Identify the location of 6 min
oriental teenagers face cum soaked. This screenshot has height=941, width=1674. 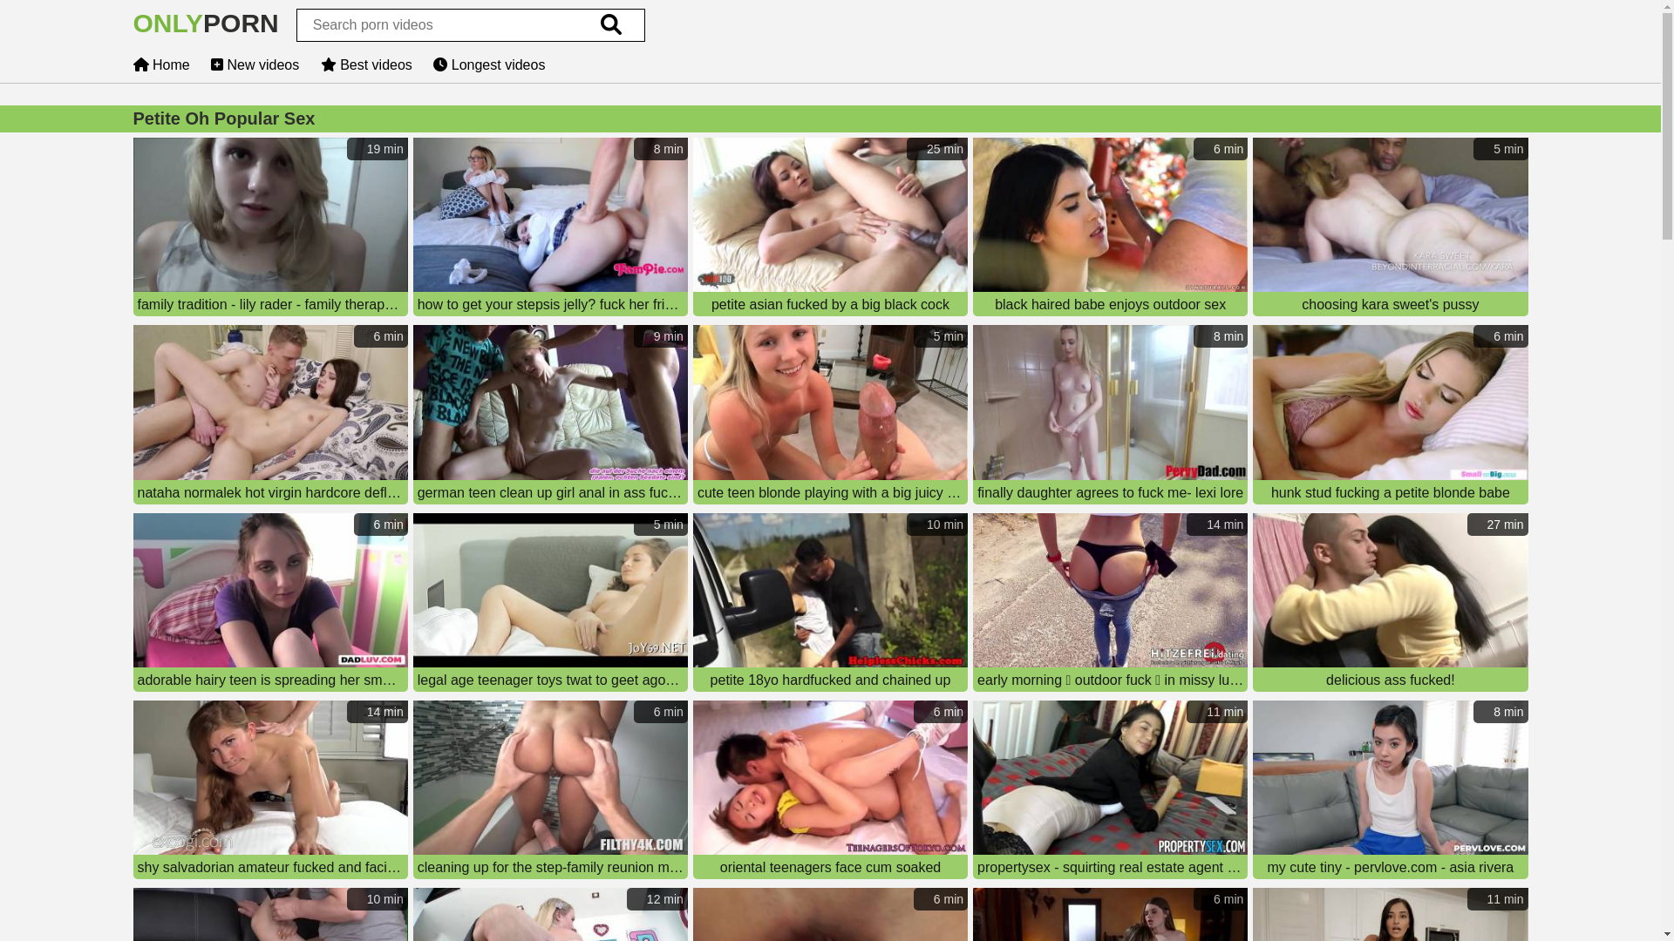
(830, 791).